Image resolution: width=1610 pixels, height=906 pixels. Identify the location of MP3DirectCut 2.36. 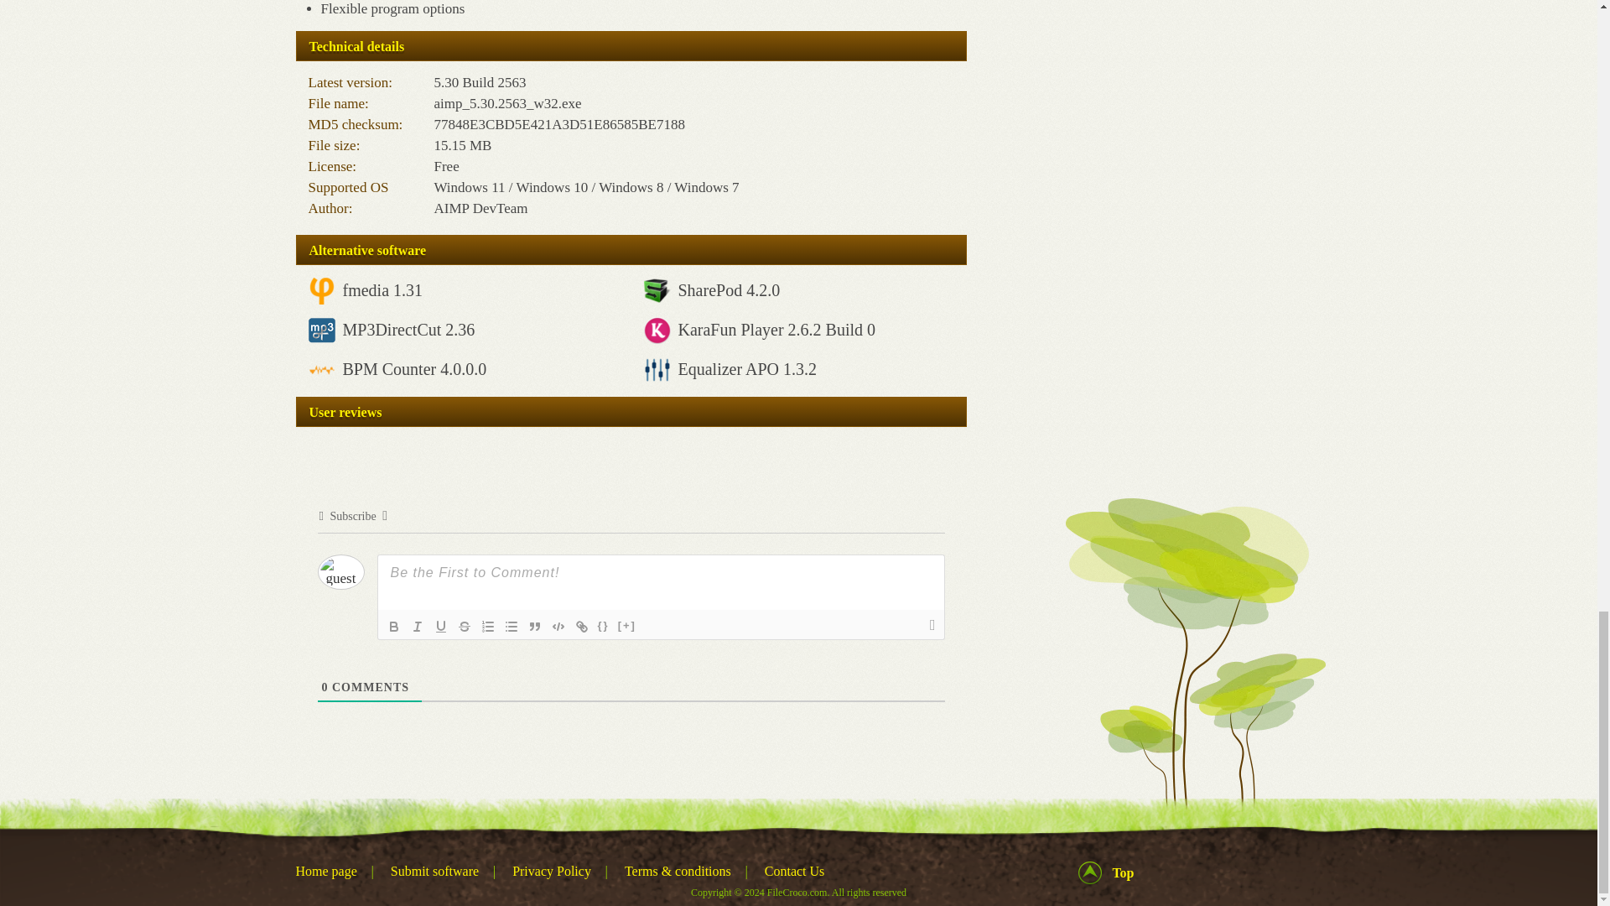
(408, 329).